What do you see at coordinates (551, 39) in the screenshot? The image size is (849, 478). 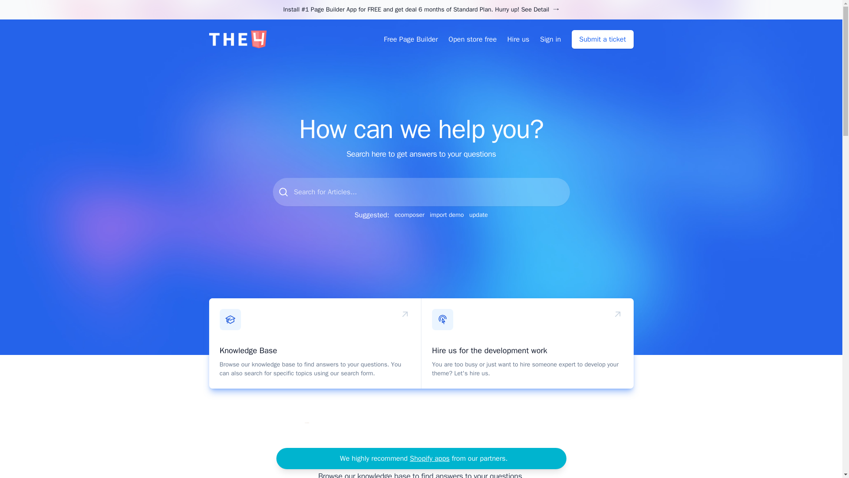 I see `Sign in` at bounding box center [551, 39].